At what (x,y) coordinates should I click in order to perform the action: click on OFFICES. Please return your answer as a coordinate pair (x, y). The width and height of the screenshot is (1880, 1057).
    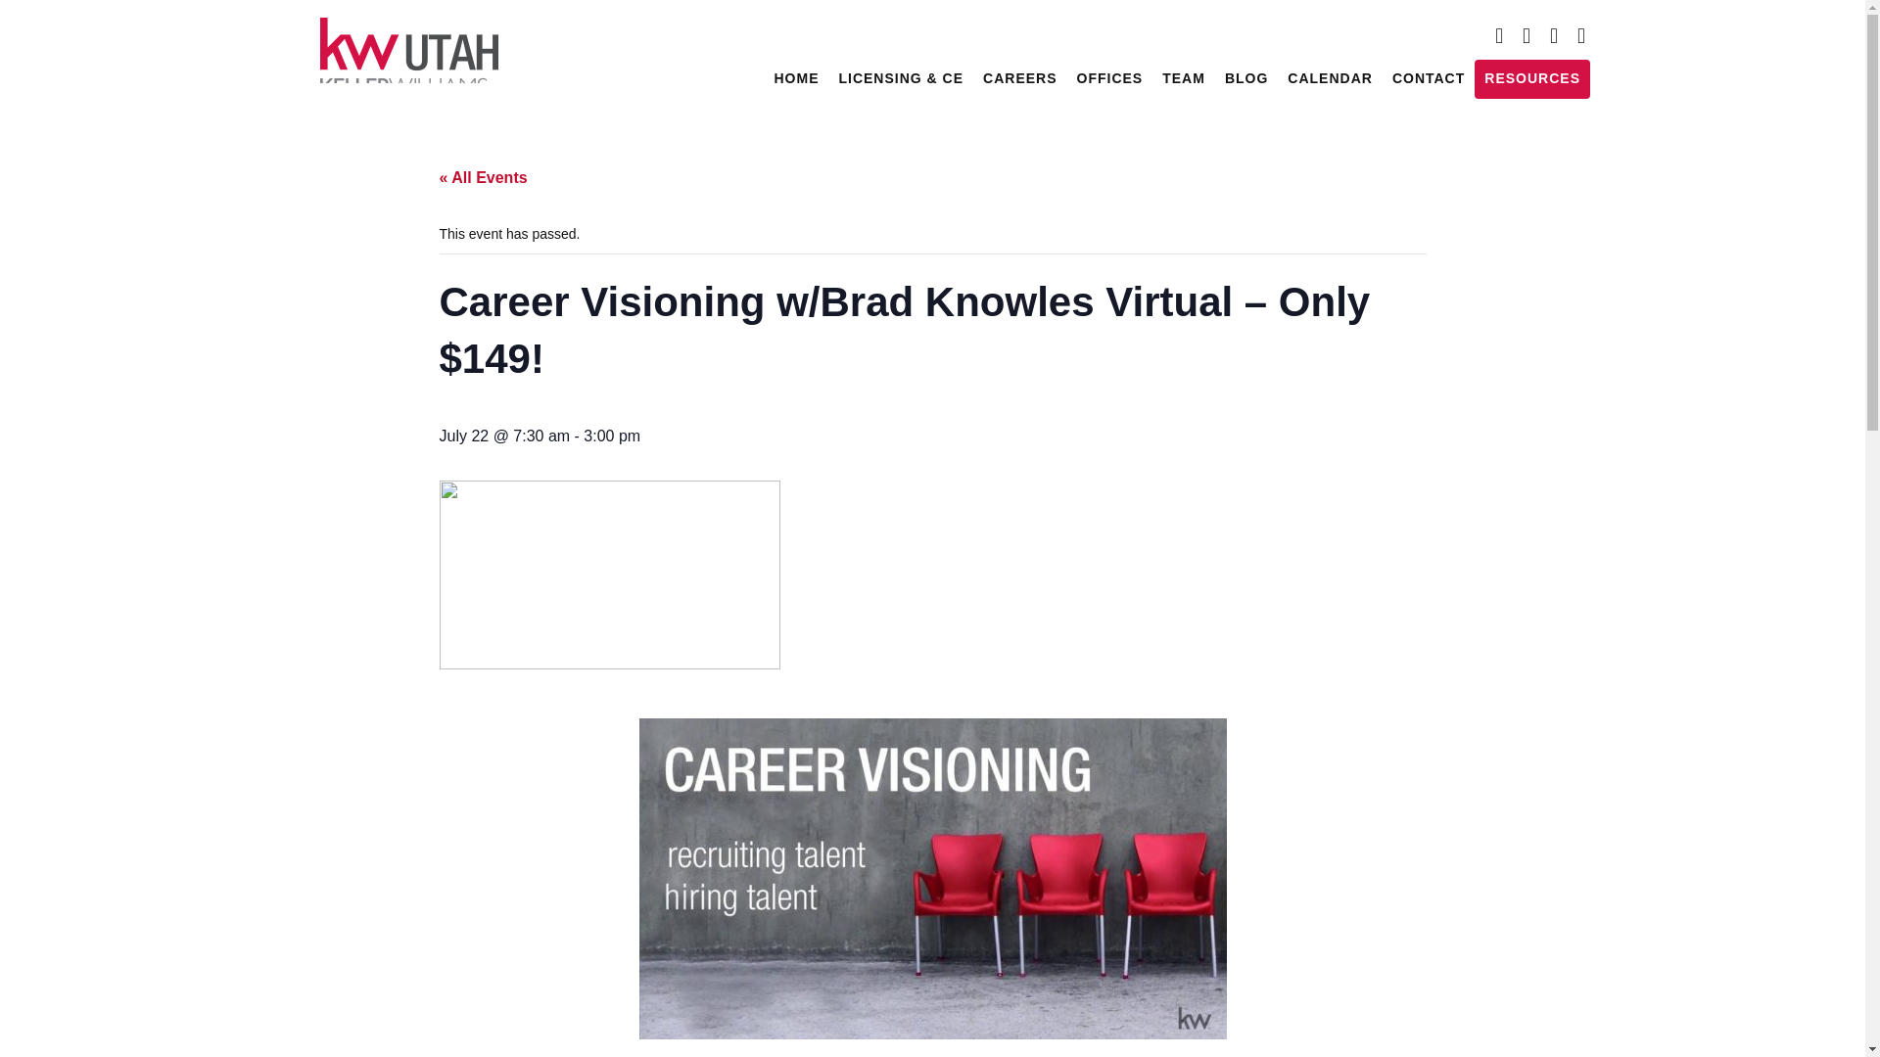
    Looking at the image, I should click on (1110, 78).